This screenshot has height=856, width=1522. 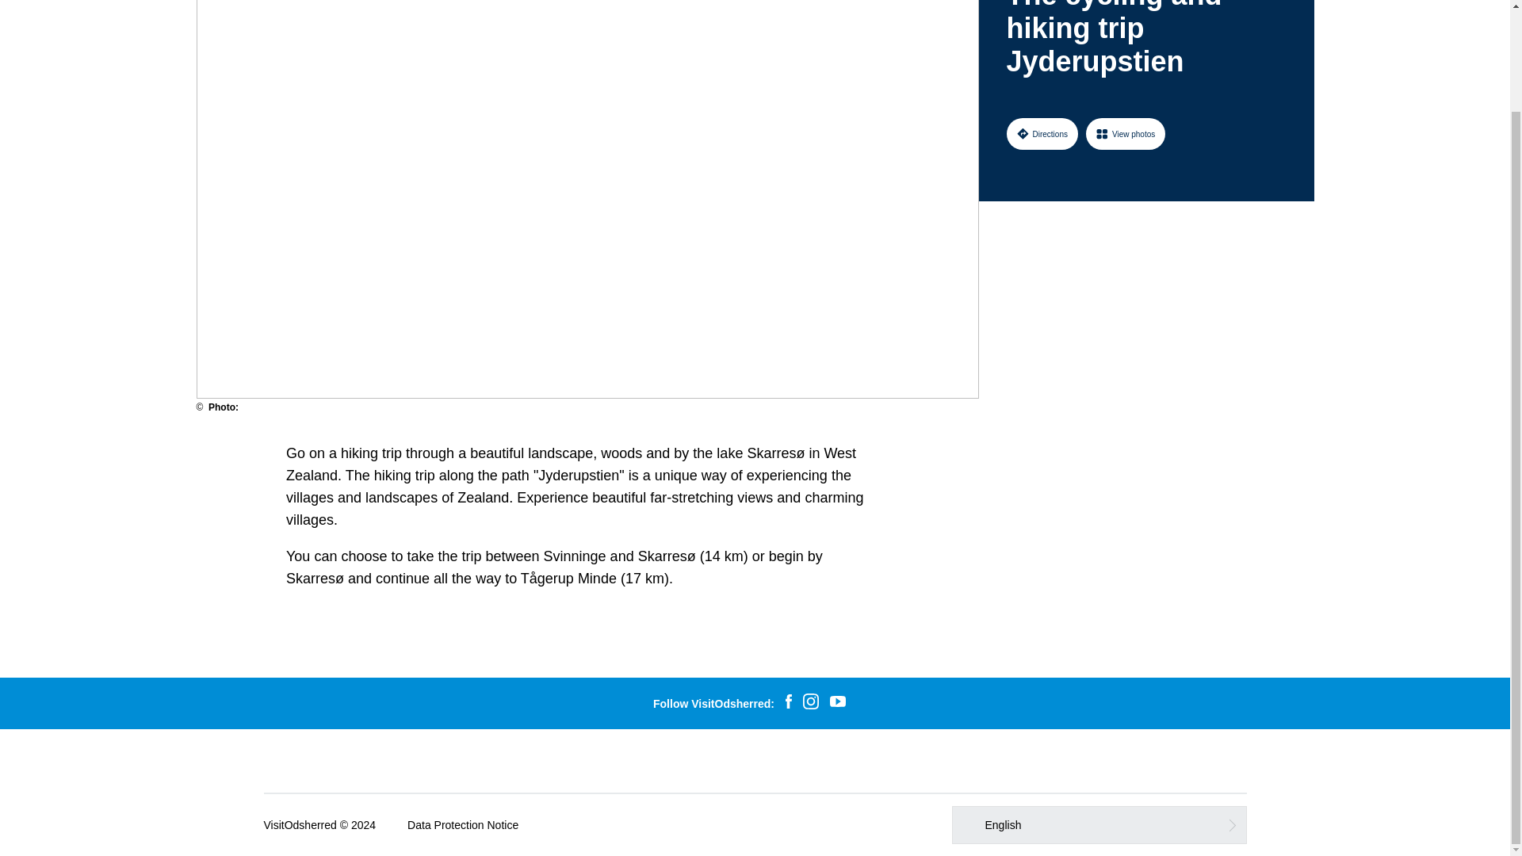 I want to click on View photos, so click(x=1126, y=134).